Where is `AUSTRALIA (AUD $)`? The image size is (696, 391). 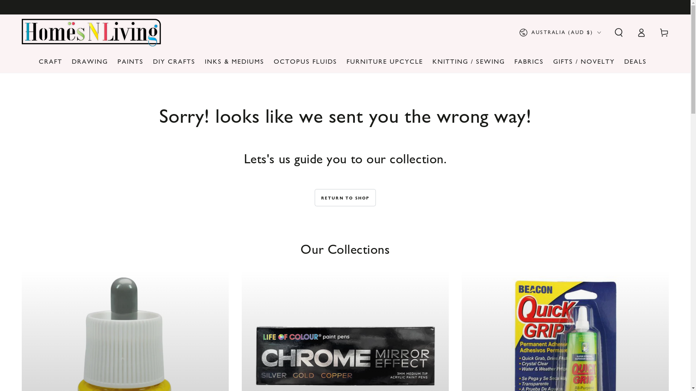
AUSTRALIA (AUD $) is located at coordinates (560, 33).